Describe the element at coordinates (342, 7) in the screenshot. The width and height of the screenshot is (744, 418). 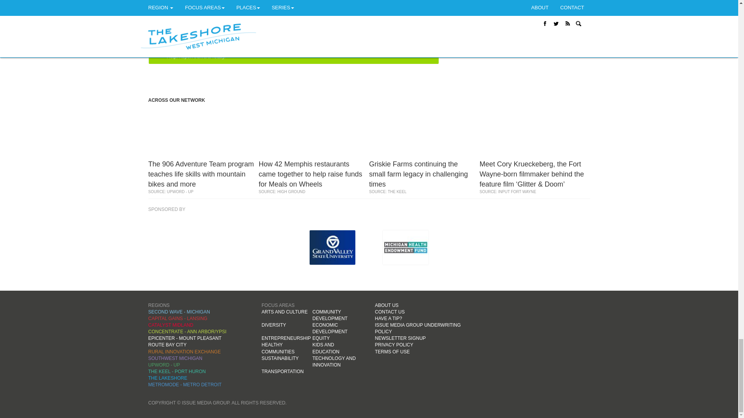
I see `View more stories related to Talent` at that location.